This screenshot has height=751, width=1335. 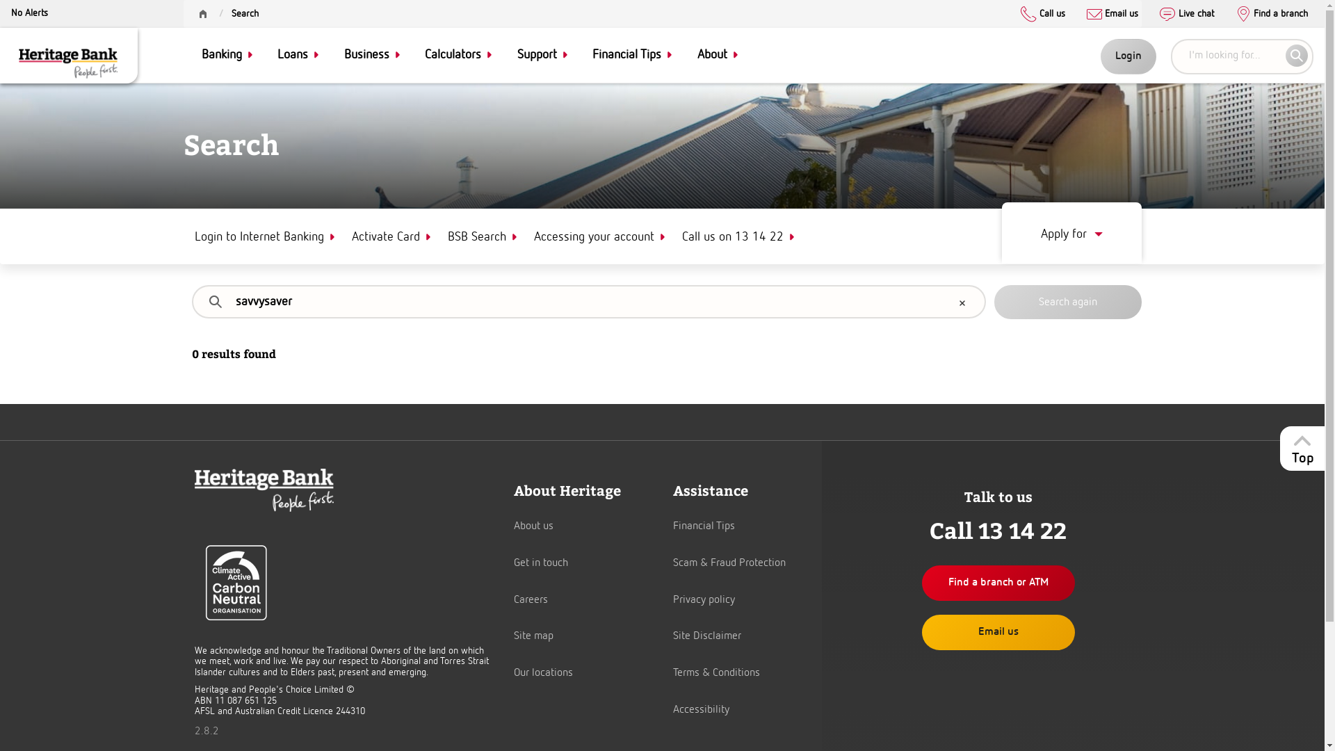 What do you see at coordinates (735, 237) in the screenshot?
I see `Call us on 13 14 22` at bounding box center [735, 237].